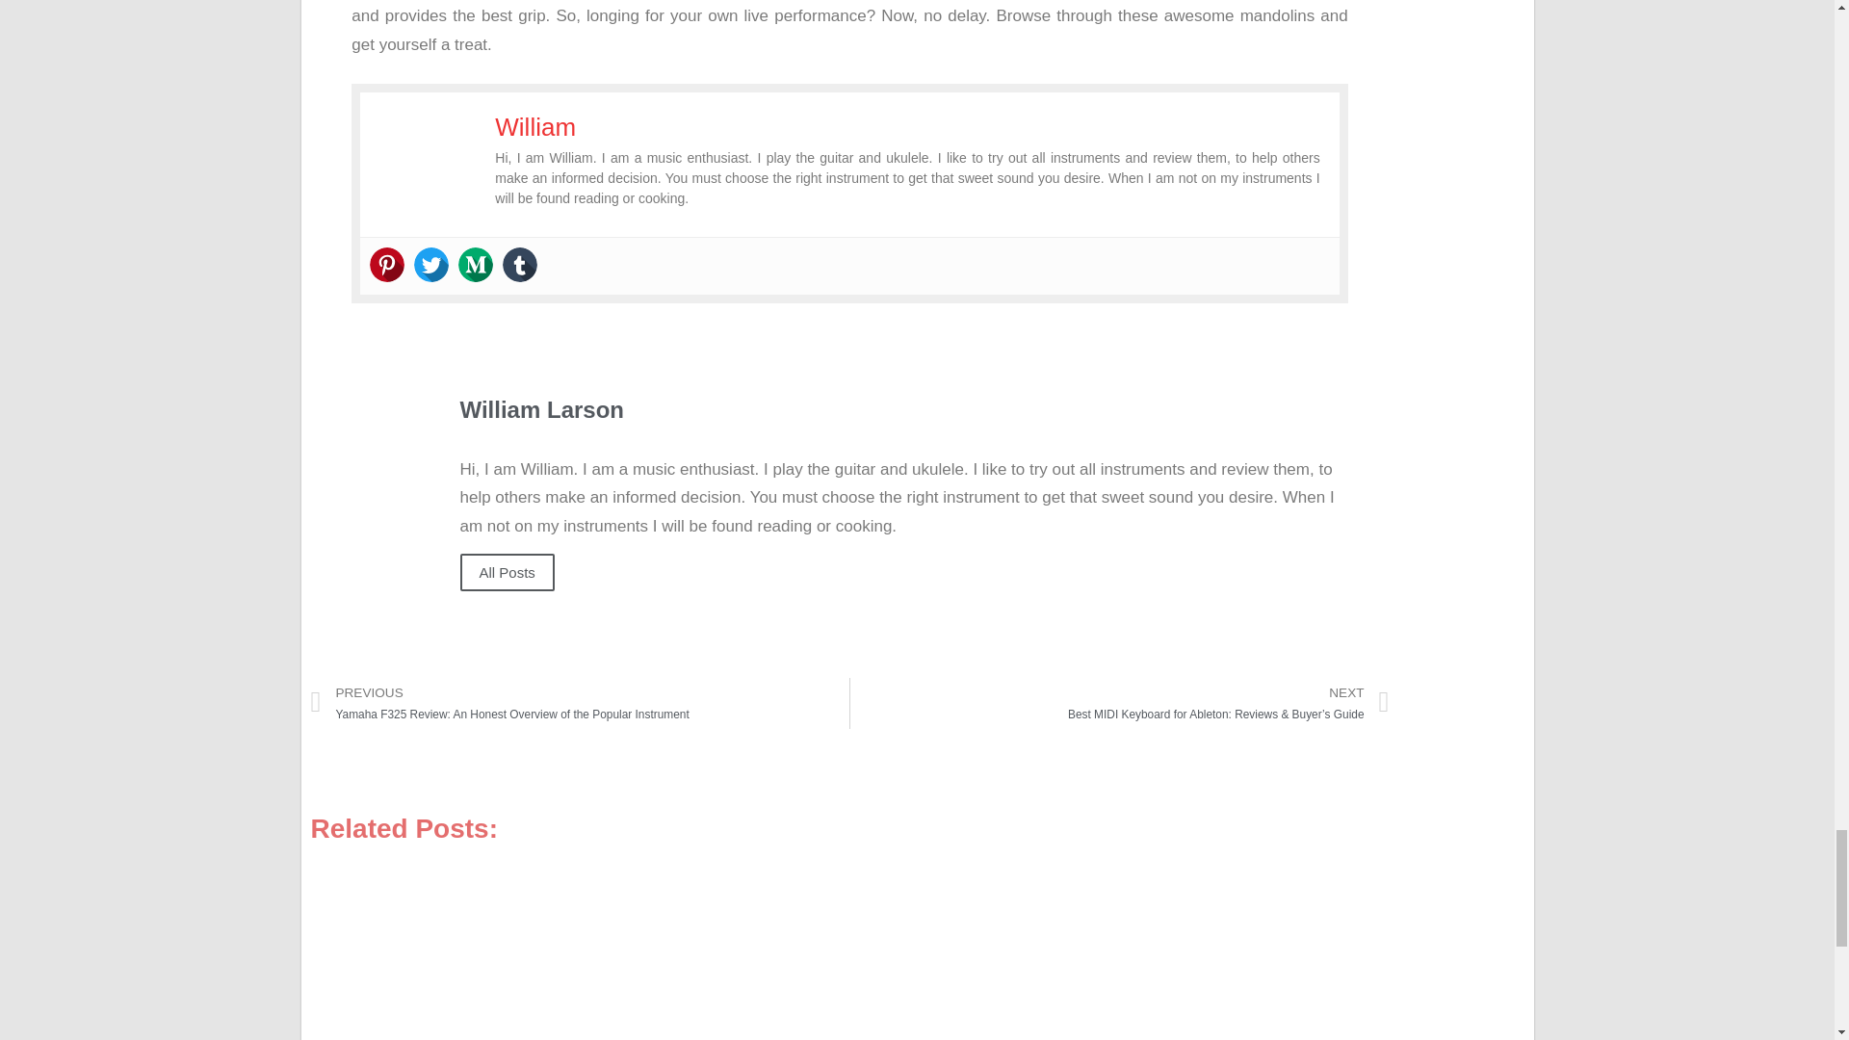 This screenshot has height=1040, width=1849. I want to click on Pinterest, so click(387, 264).